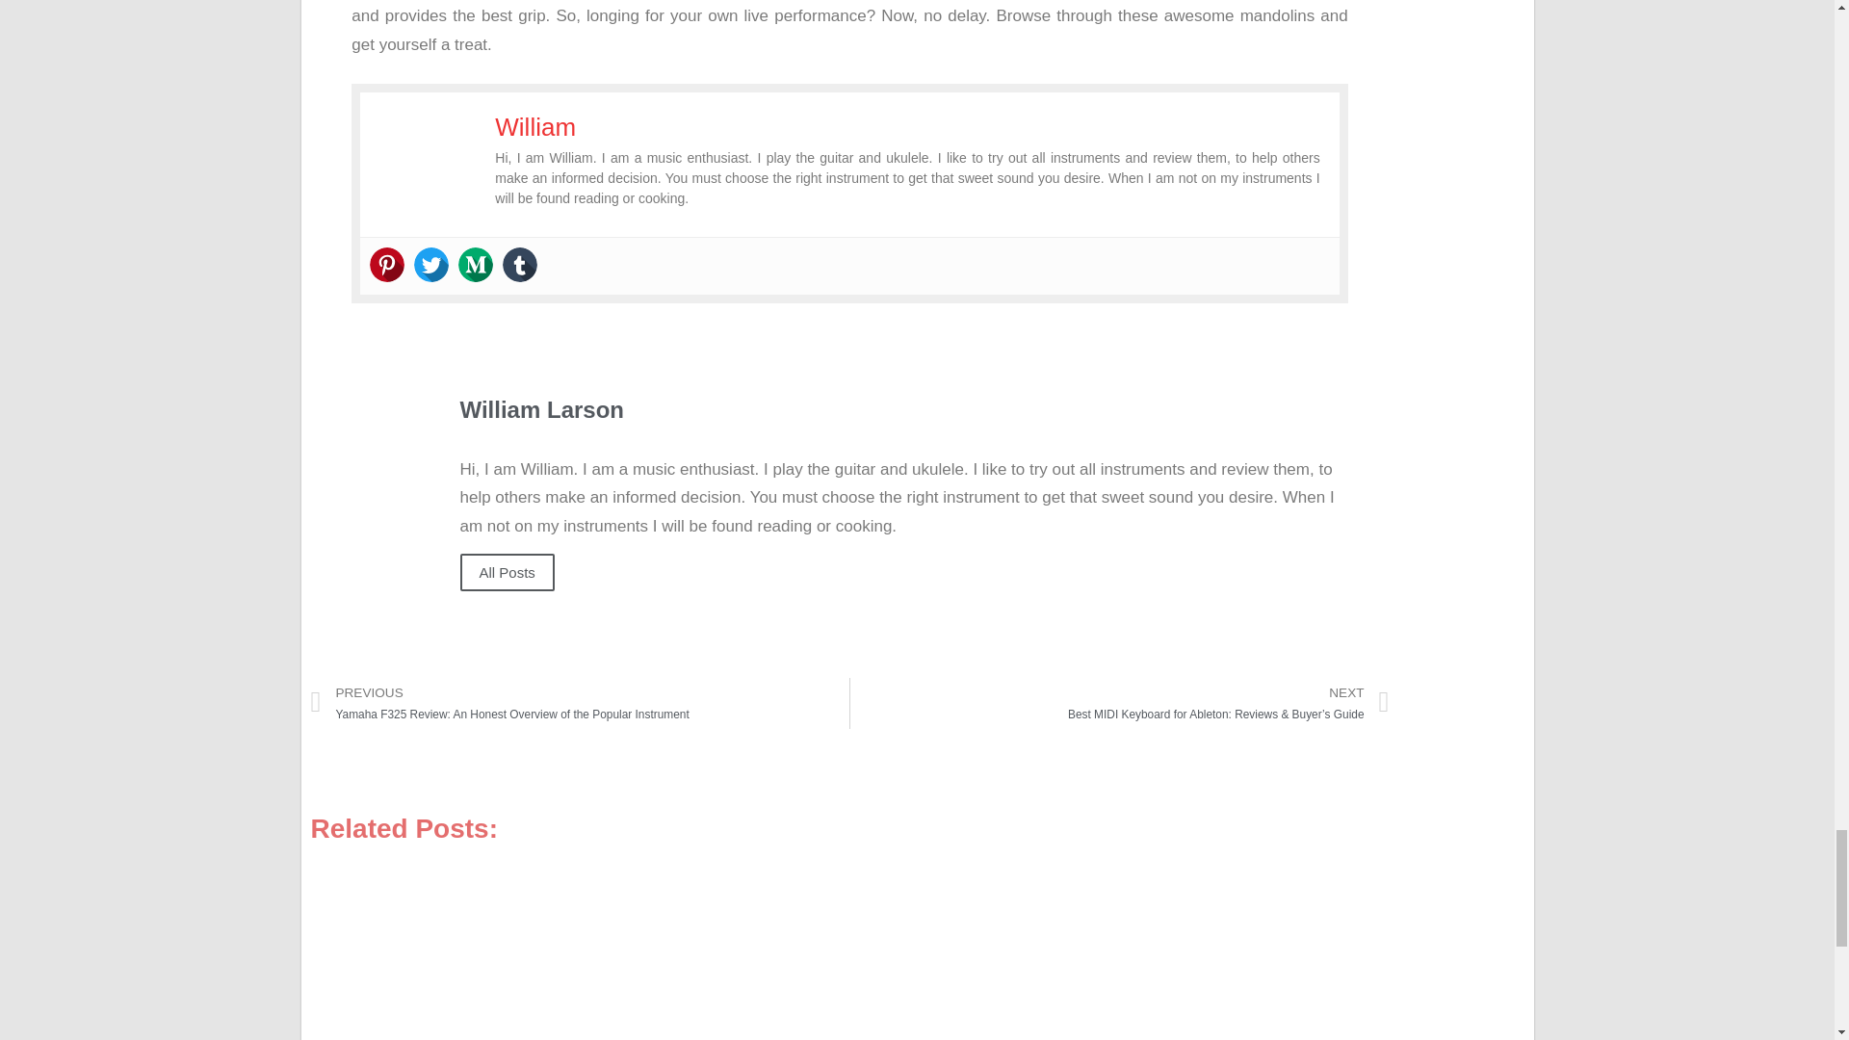 This screenshot has height=1040, width=1849. I want to click on Pinterest, so click(387, 264).